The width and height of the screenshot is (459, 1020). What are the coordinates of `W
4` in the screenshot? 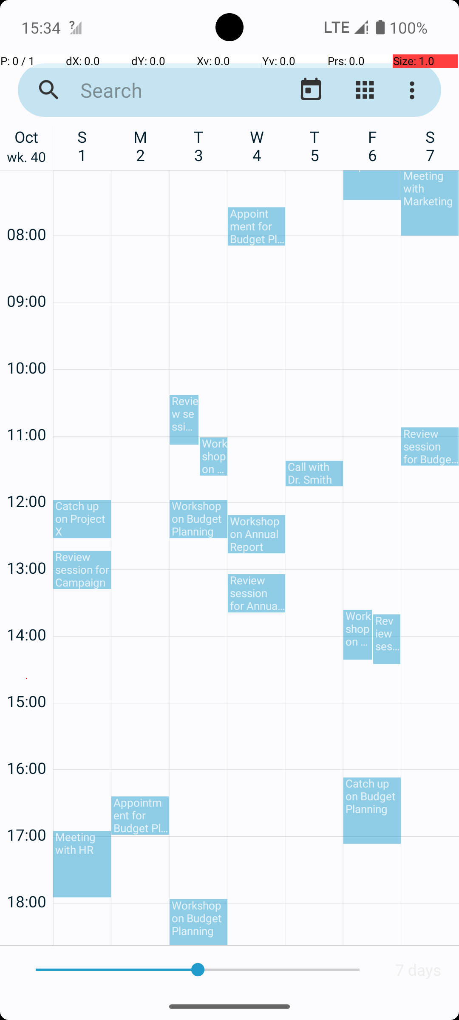 It's located at (257, 146).